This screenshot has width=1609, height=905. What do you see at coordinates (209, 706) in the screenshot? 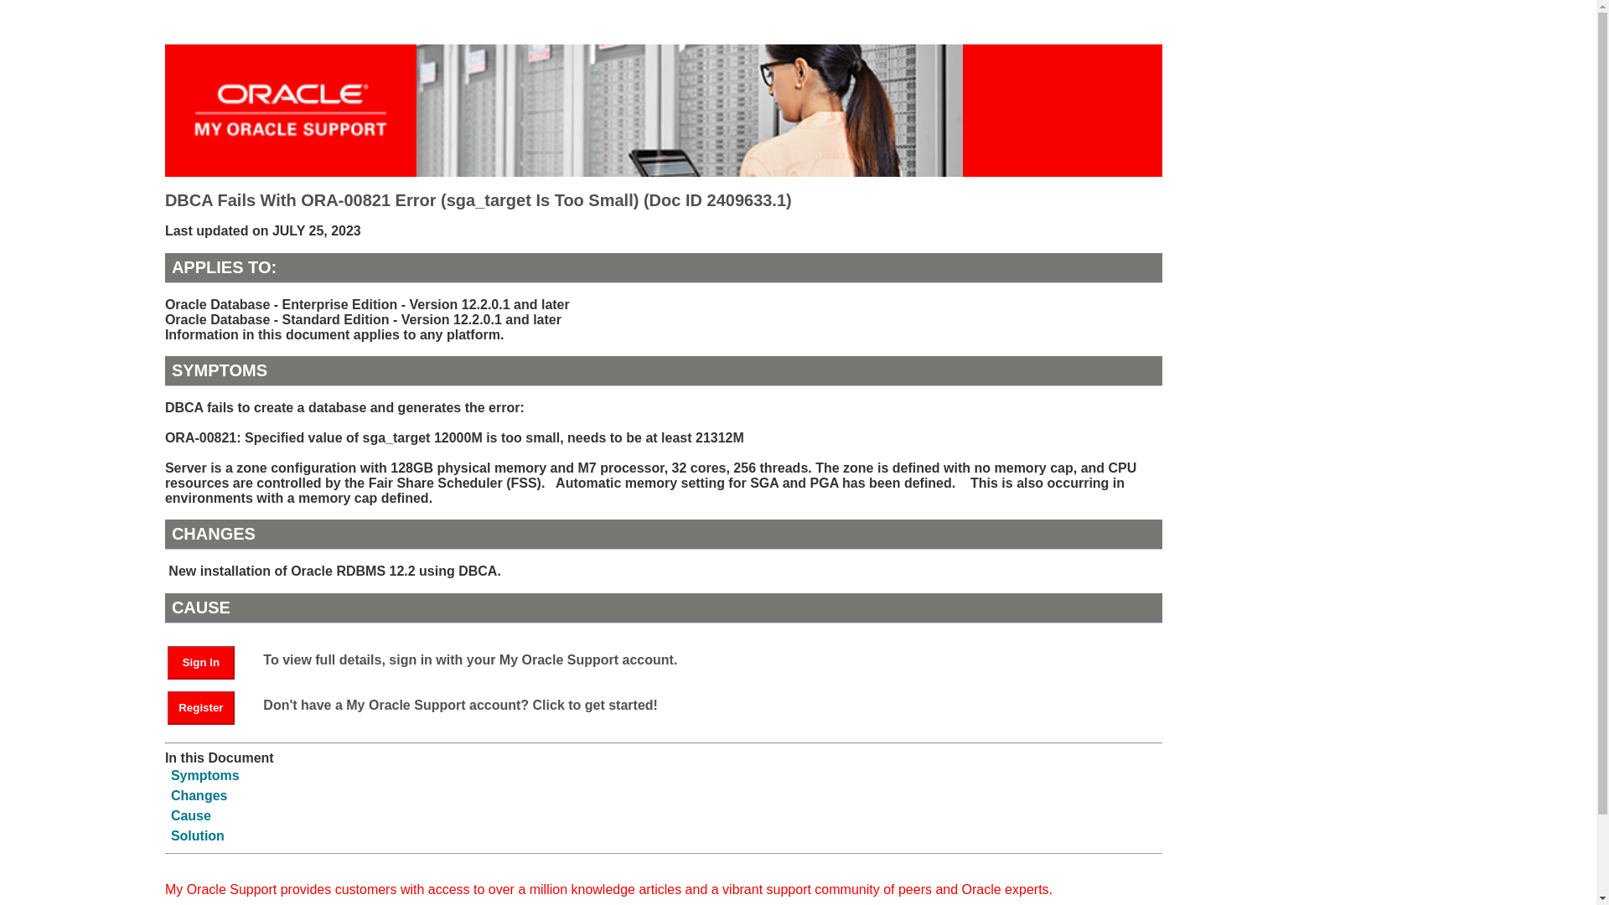
I see `Register` at bounding box center [209, 706].